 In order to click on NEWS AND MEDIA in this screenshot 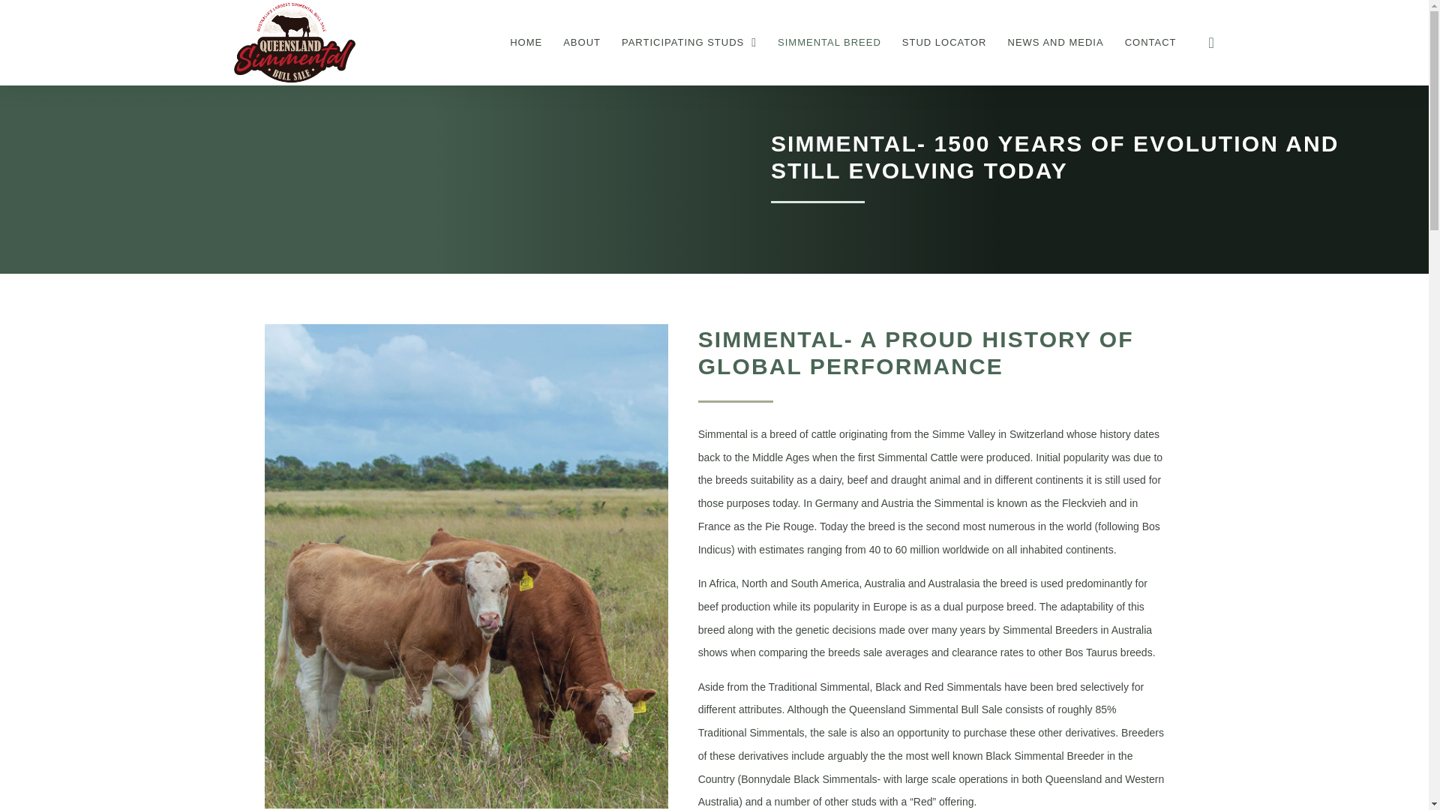, I will do `click(1056, 43)`.